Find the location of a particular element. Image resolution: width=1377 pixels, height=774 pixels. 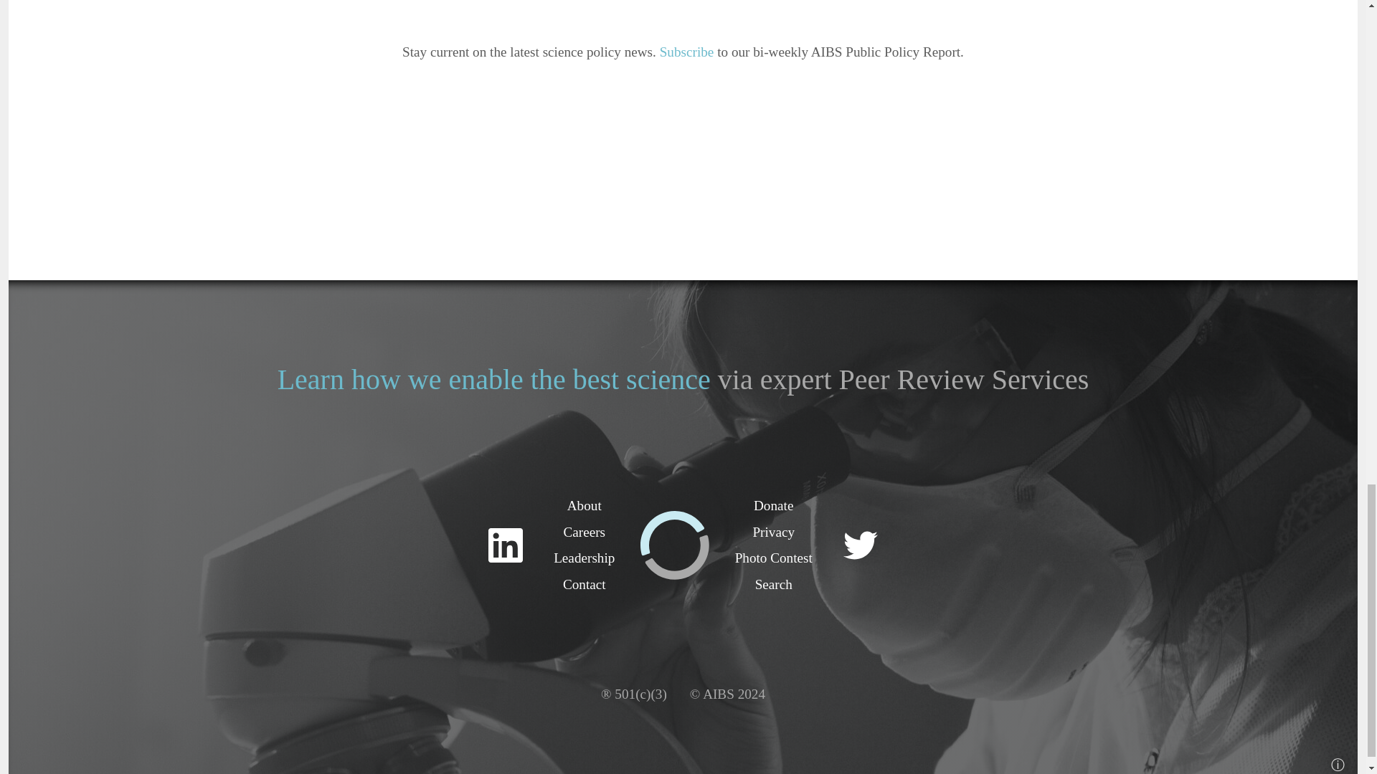

Privacy is located at coordinates (773, 532).